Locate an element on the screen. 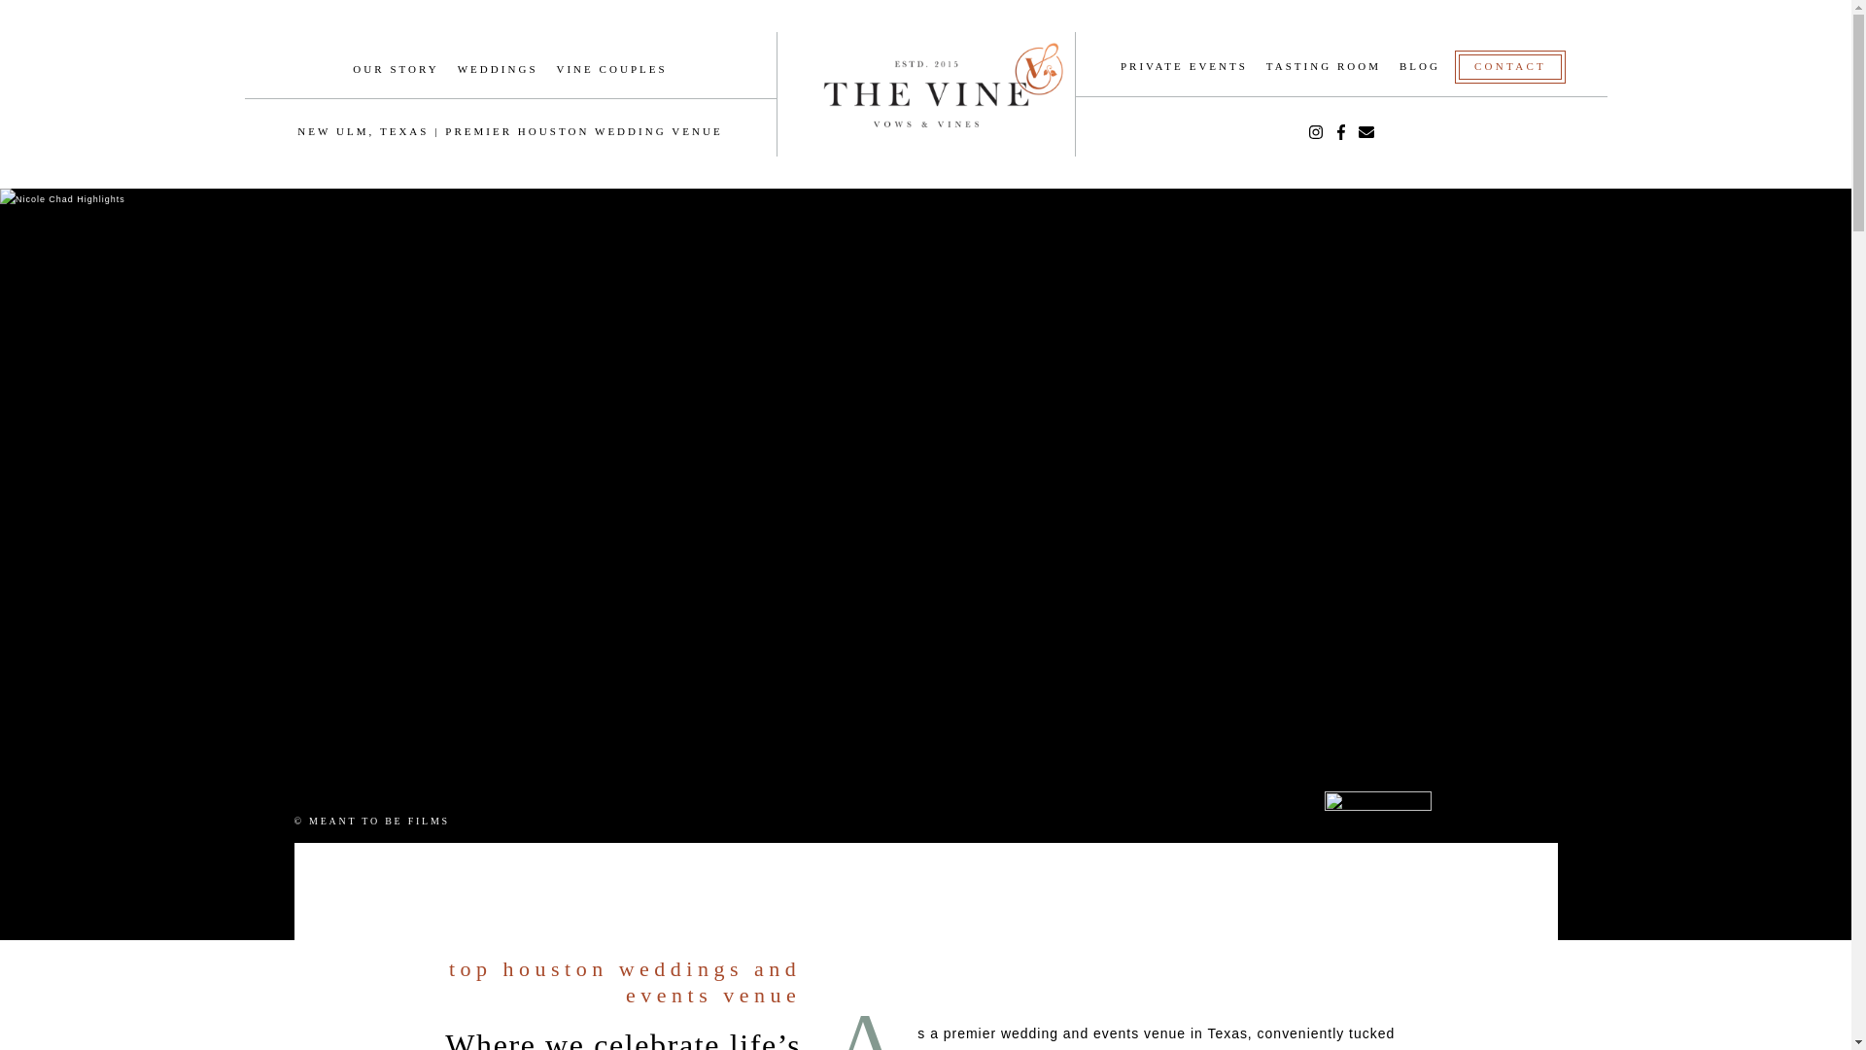  TASTING ROOM is located at coordinates (1324, 66).